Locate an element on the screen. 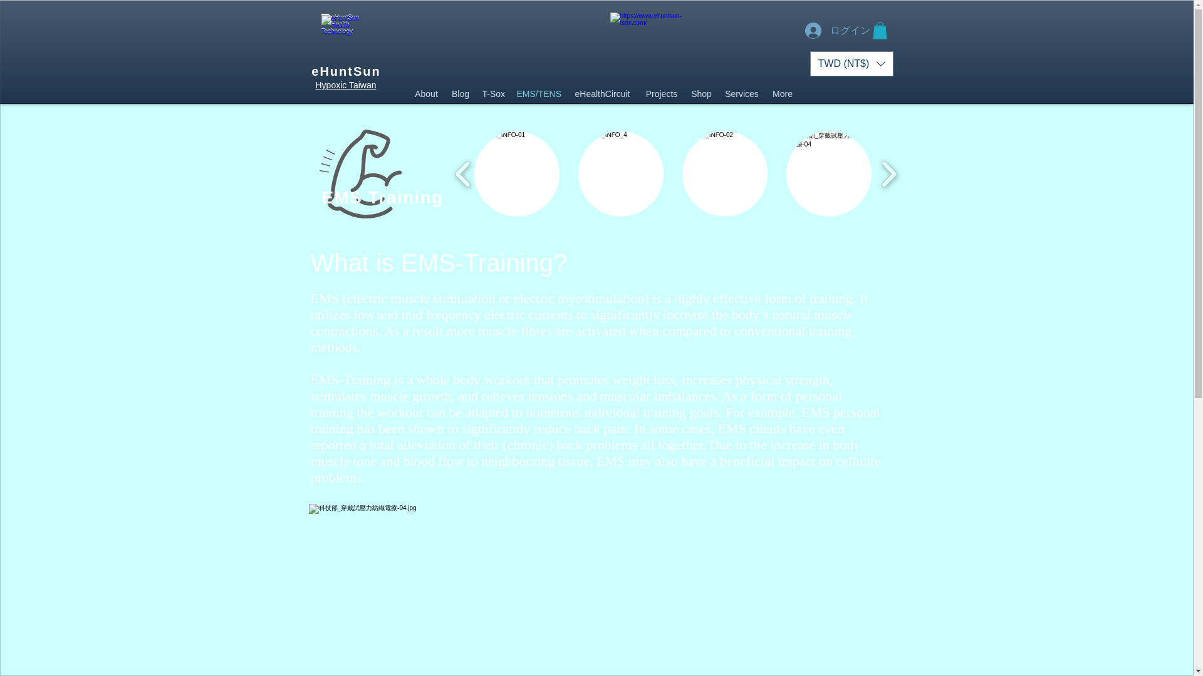 This screenshot has height=676, width=1203. Hypoxic Taiwan is located at coordinates (345, 85).